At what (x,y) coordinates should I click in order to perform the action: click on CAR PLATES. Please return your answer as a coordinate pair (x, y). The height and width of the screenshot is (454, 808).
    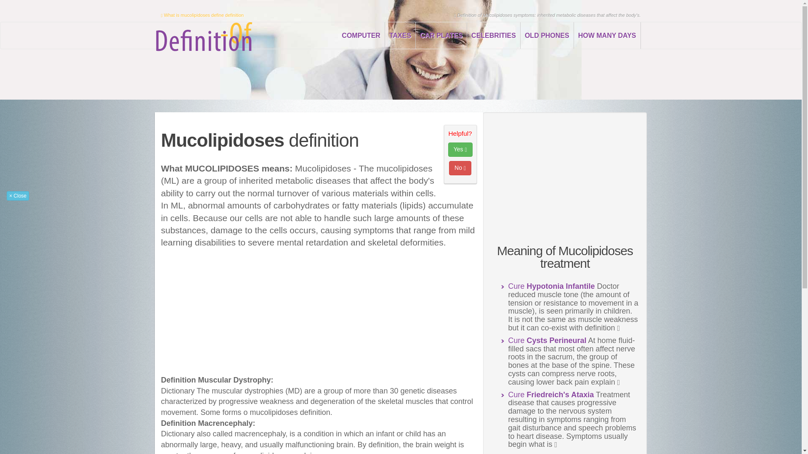
    Looking at the image, I should click on (441, 35).